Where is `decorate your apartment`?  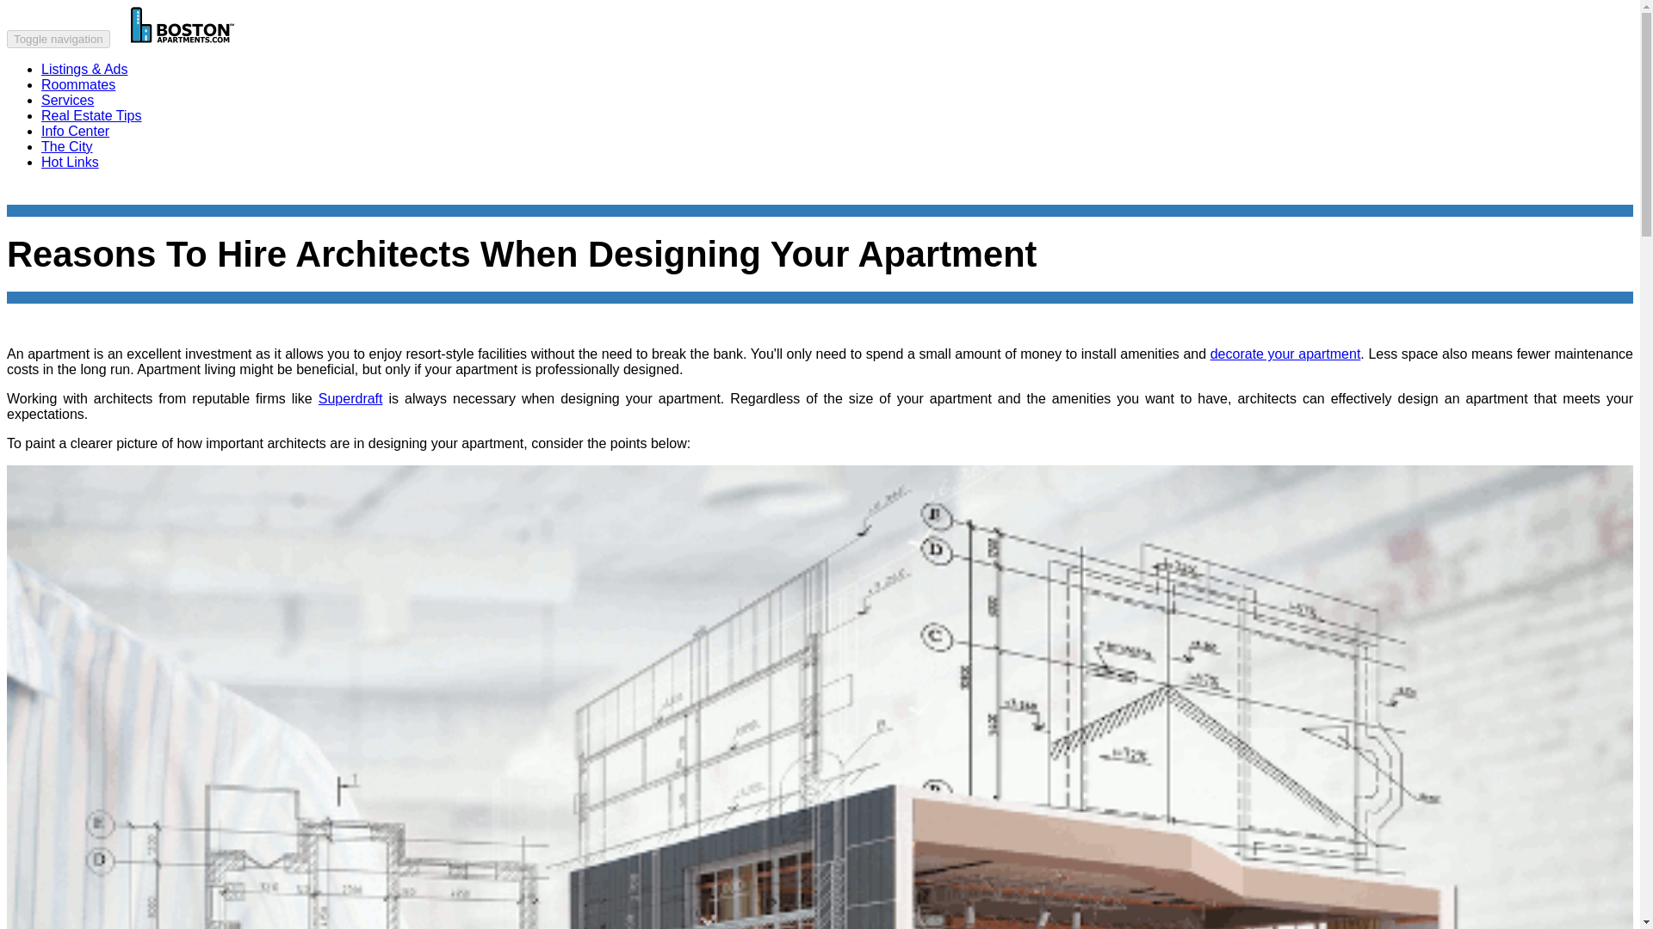 decorate your apartment is located at coordinates (1285, 354).